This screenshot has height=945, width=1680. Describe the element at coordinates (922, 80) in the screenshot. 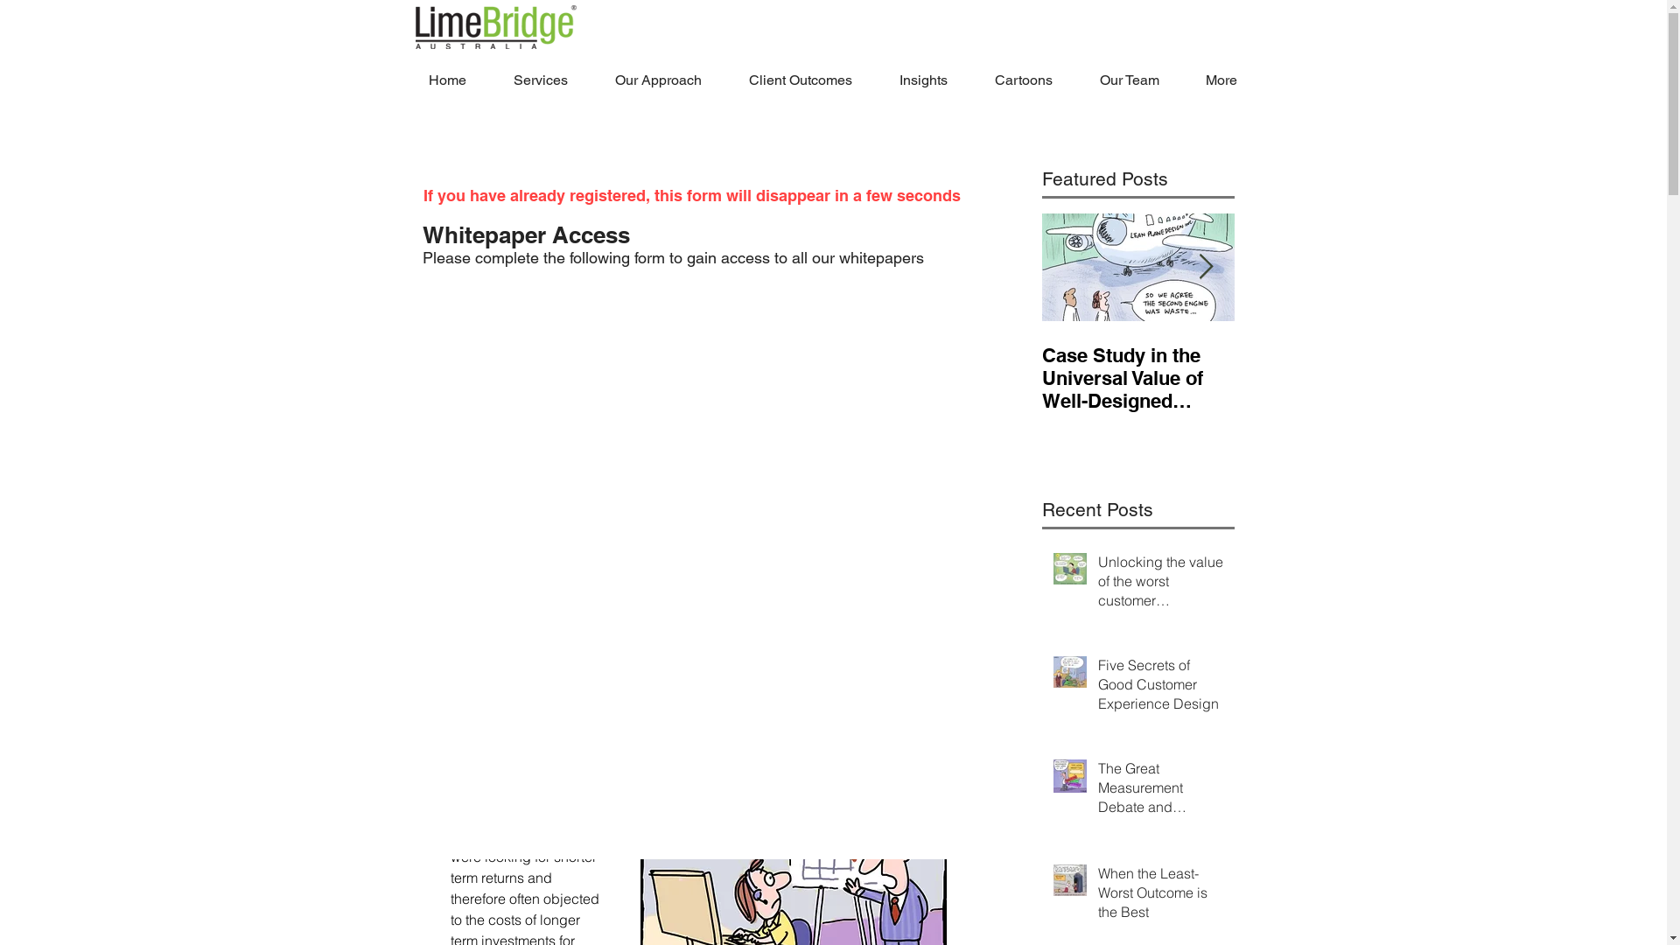

I see `Insights` at that location.